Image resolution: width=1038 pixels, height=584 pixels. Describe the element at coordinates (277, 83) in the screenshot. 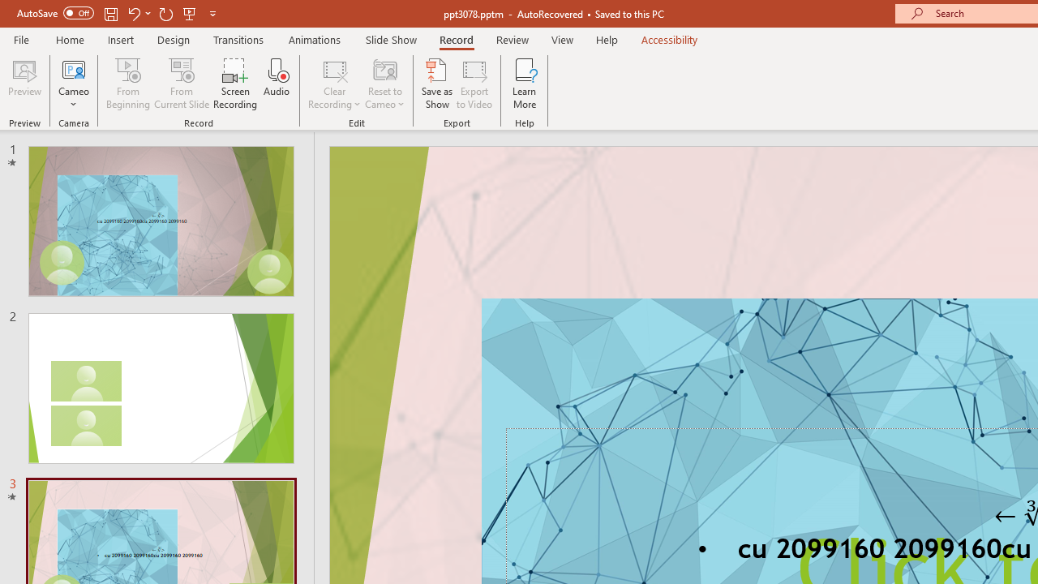

I see `Audio` at that location.